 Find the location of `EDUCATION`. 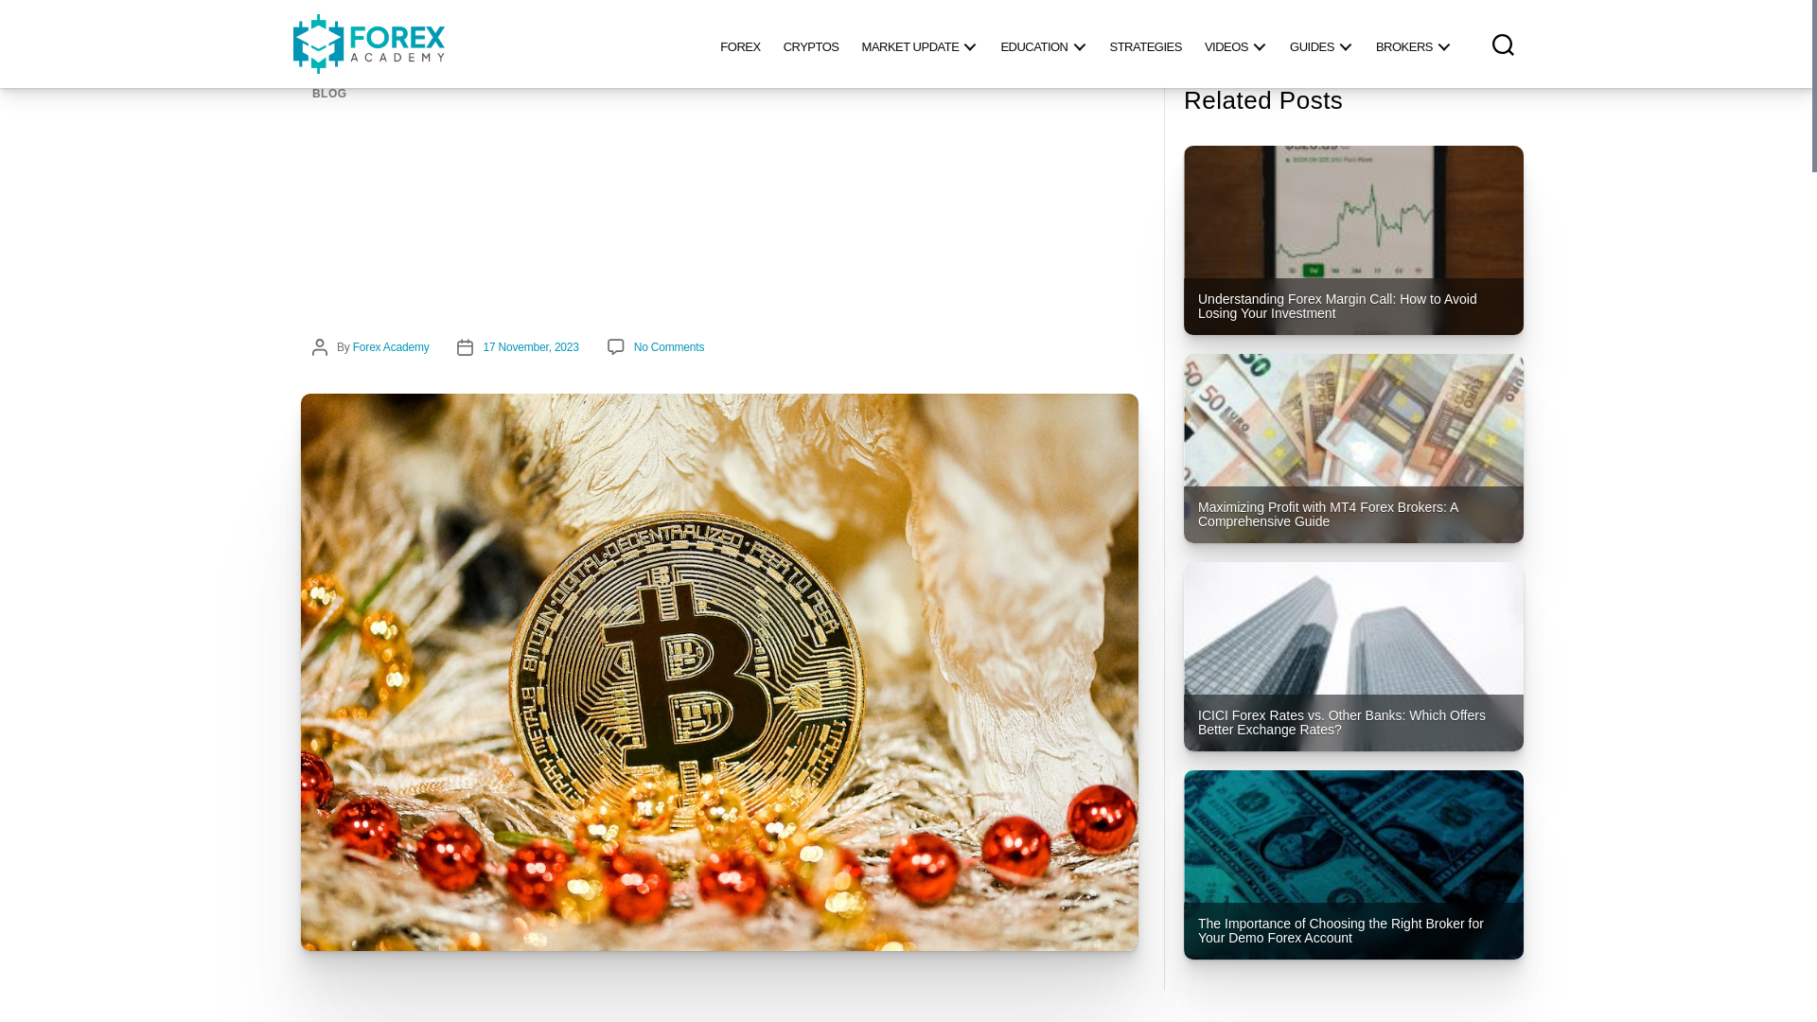

EDUCATION is located at coordinates (1043, 44).